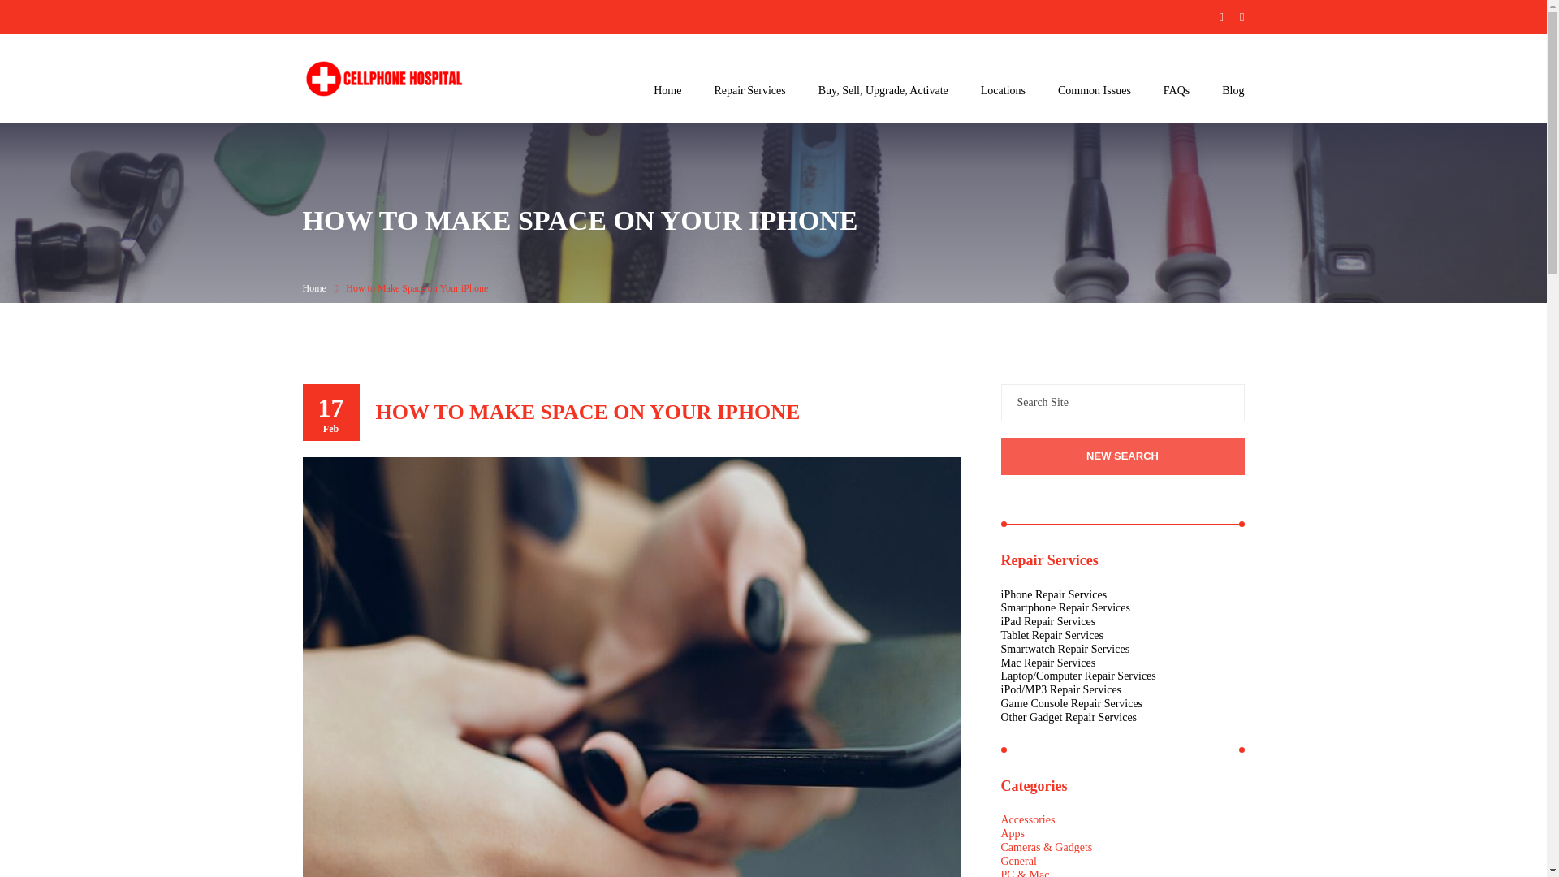 The width and height of the screenshot is (1559, 877). I want to click on Game Console Repair Services, so click(1072, 703).